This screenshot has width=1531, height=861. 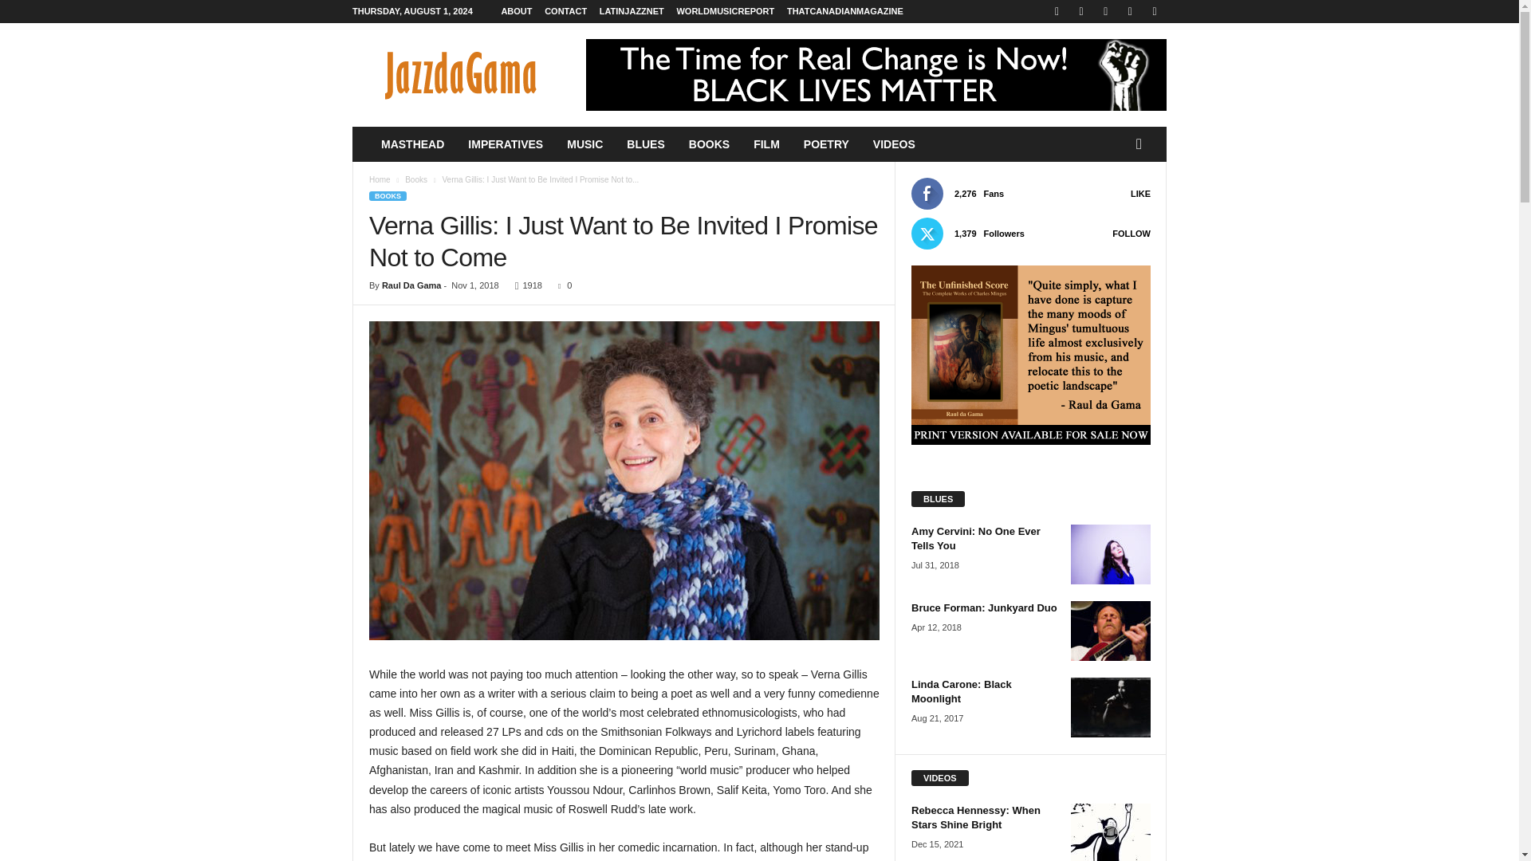 I want to click on THATCANADIANMAGAZINE, so click(x=844, y=11).